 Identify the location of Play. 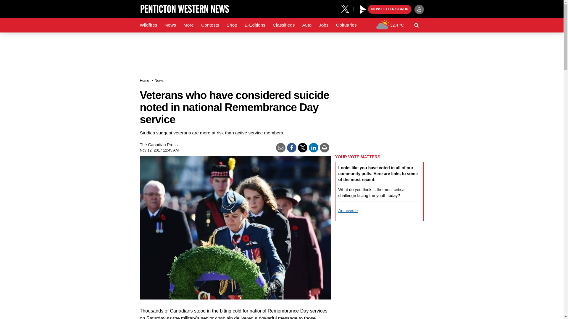
(363, 9).